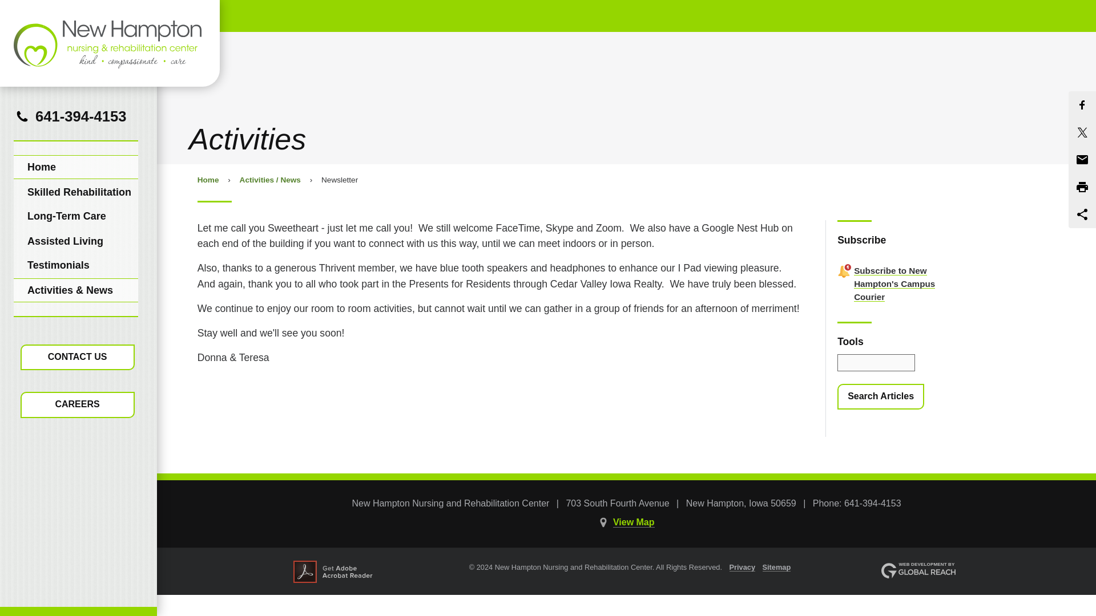 The height and width of the screenshot is (616, 1096). I want to click on CONTACT US, so click(78, 357).